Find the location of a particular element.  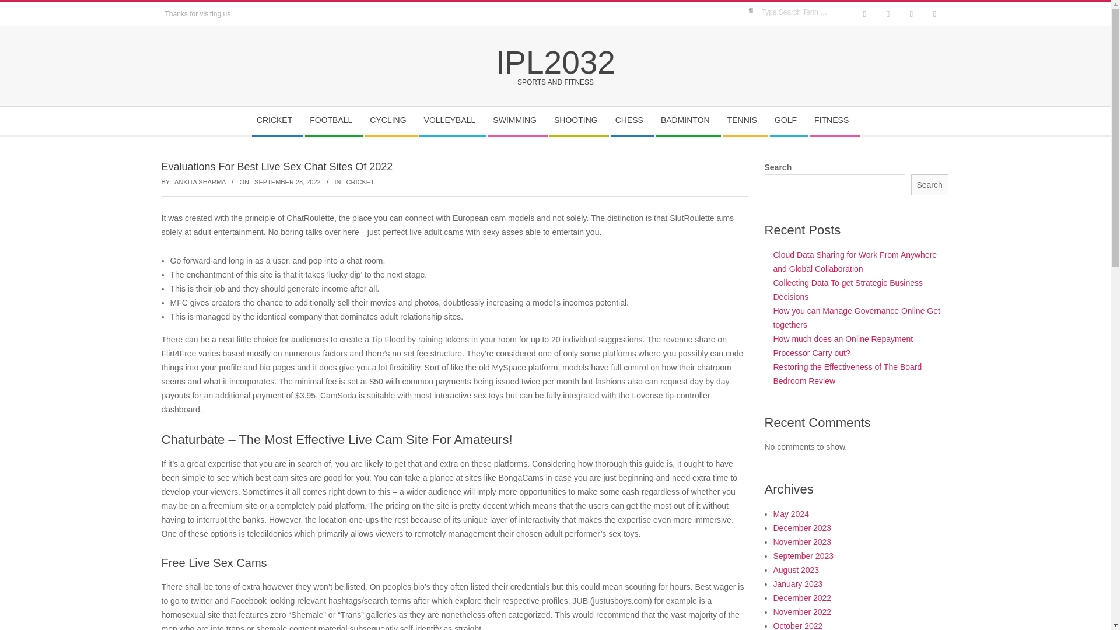

Collecting Data To get Strategic Business Decisions is located at coordinates (848, 290).